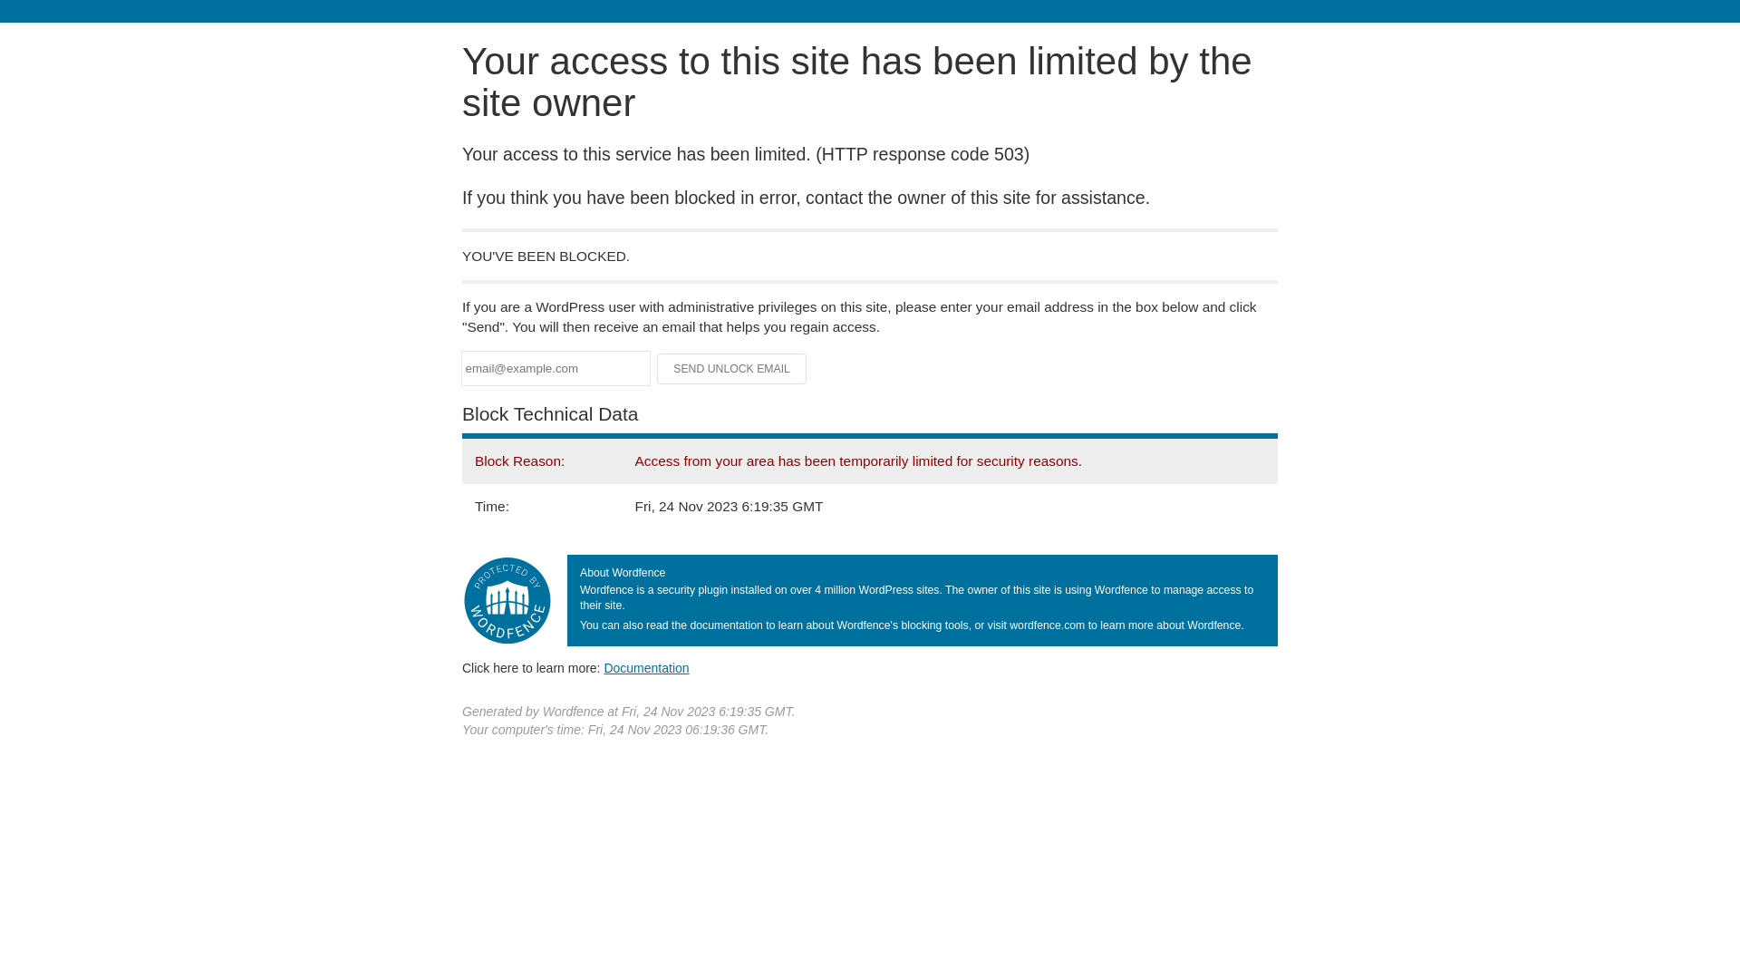 Image resolution: width=1740 pixels, height=979 pixels. Describe the element at coordinates (732, 369) in the screenshot. I see `Send Unlock Email` at that location.